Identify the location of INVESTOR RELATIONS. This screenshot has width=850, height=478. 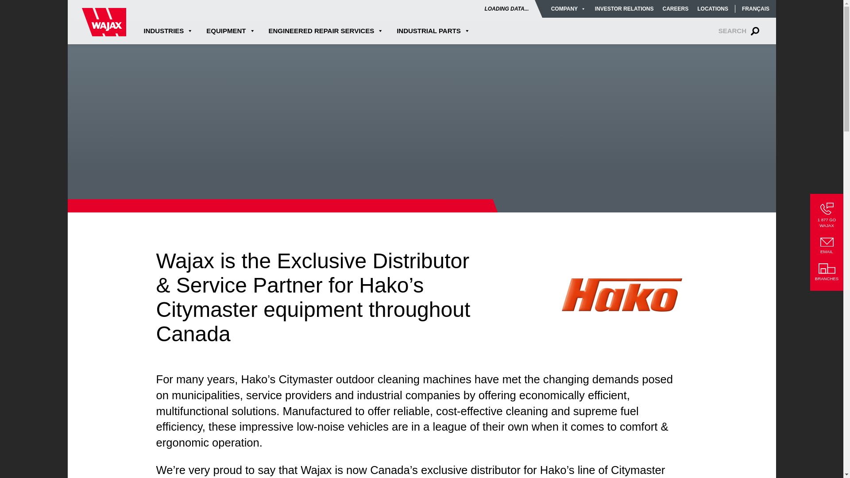
(624, 9).